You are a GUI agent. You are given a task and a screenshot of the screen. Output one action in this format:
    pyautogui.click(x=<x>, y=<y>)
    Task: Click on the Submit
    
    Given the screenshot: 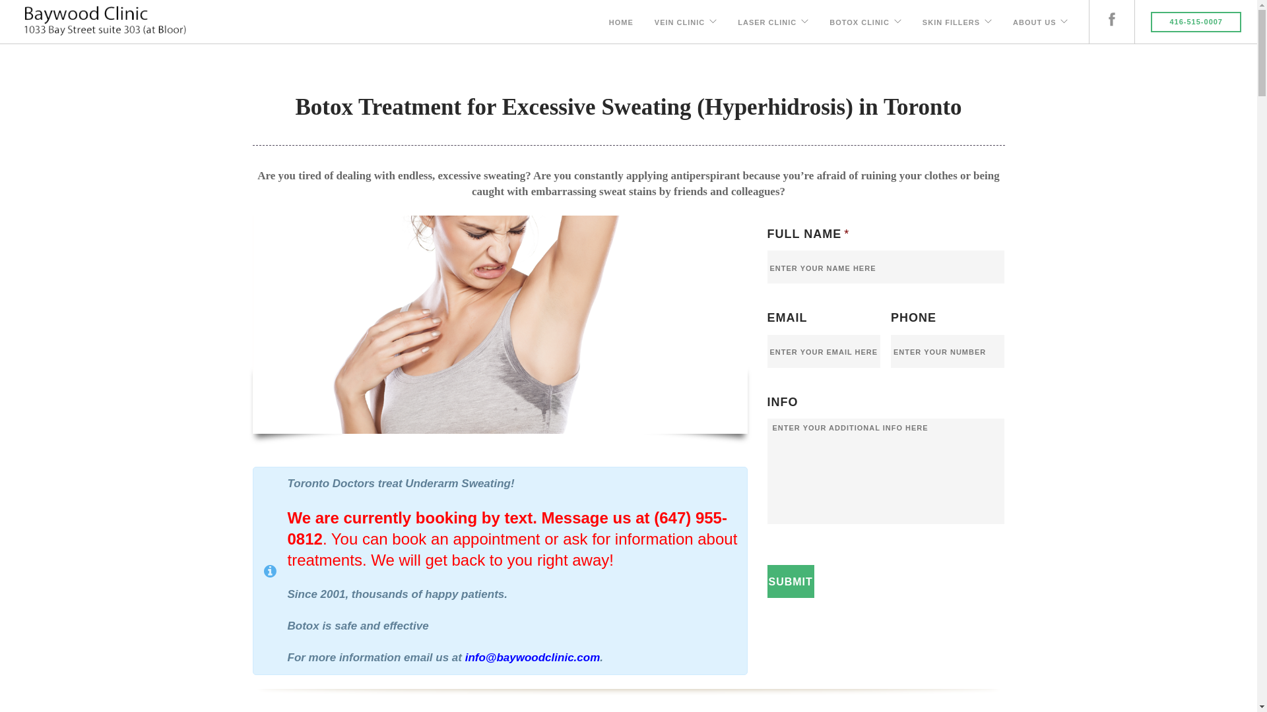 What is the action you would take?
    pyautogui.click(x=791, y=581)
    